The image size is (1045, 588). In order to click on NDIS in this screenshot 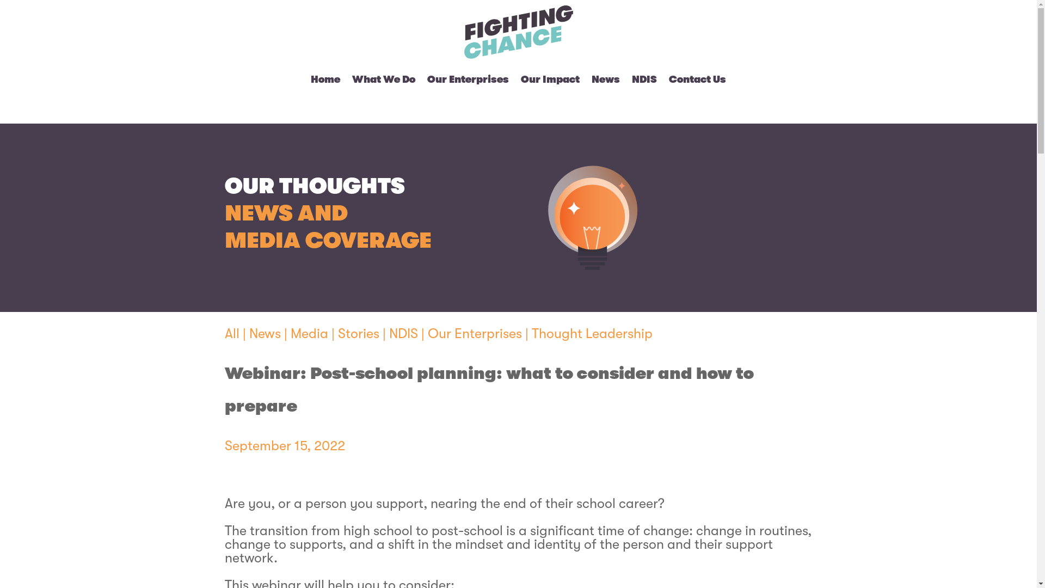, I will do `click(644, 79)`.